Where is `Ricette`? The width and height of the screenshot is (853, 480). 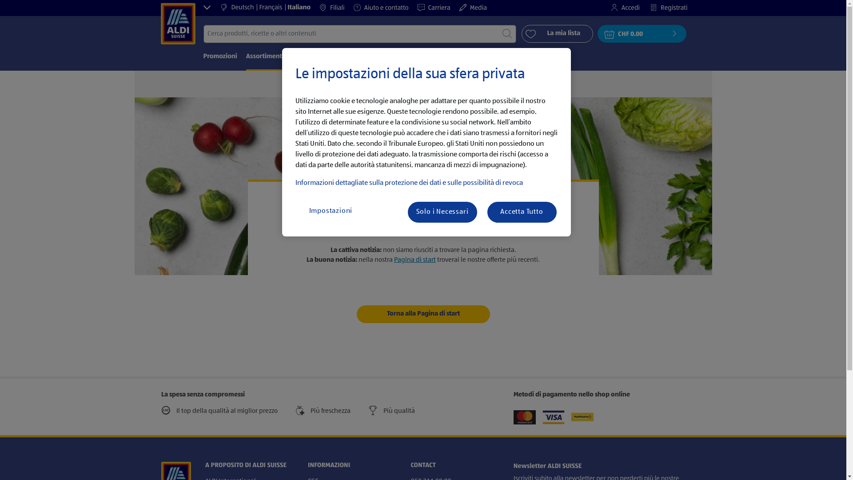
Ricette is located at coordinates (396, 57).